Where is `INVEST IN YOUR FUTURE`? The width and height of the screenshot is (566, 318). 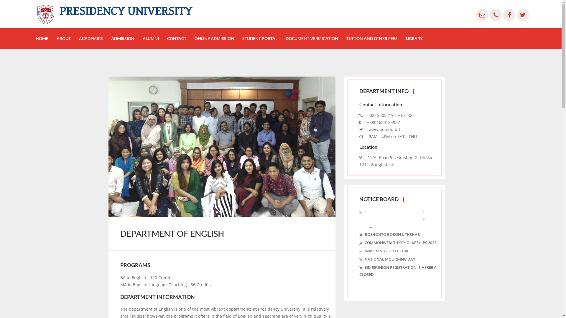 INVEST IN YOUR FUTURE is located at coordinates (384, 251).